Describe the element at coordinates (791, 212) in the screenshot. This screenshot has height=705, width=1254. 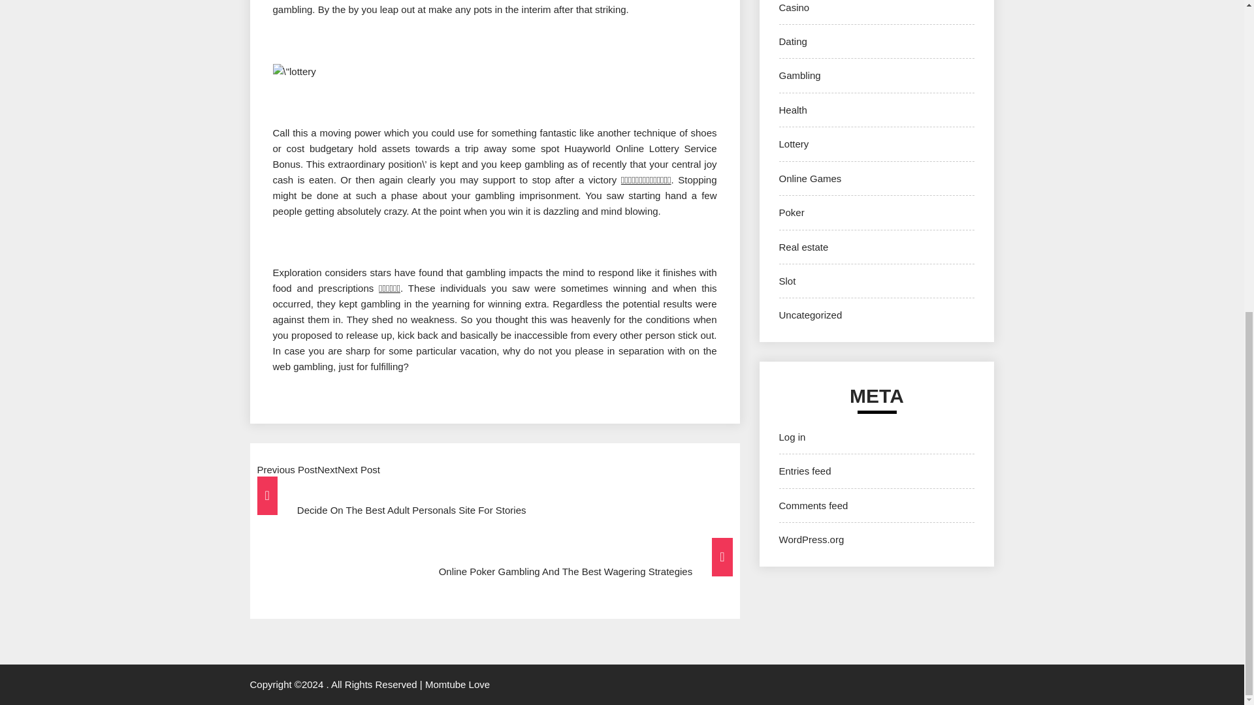
I see `Poker` at that location.